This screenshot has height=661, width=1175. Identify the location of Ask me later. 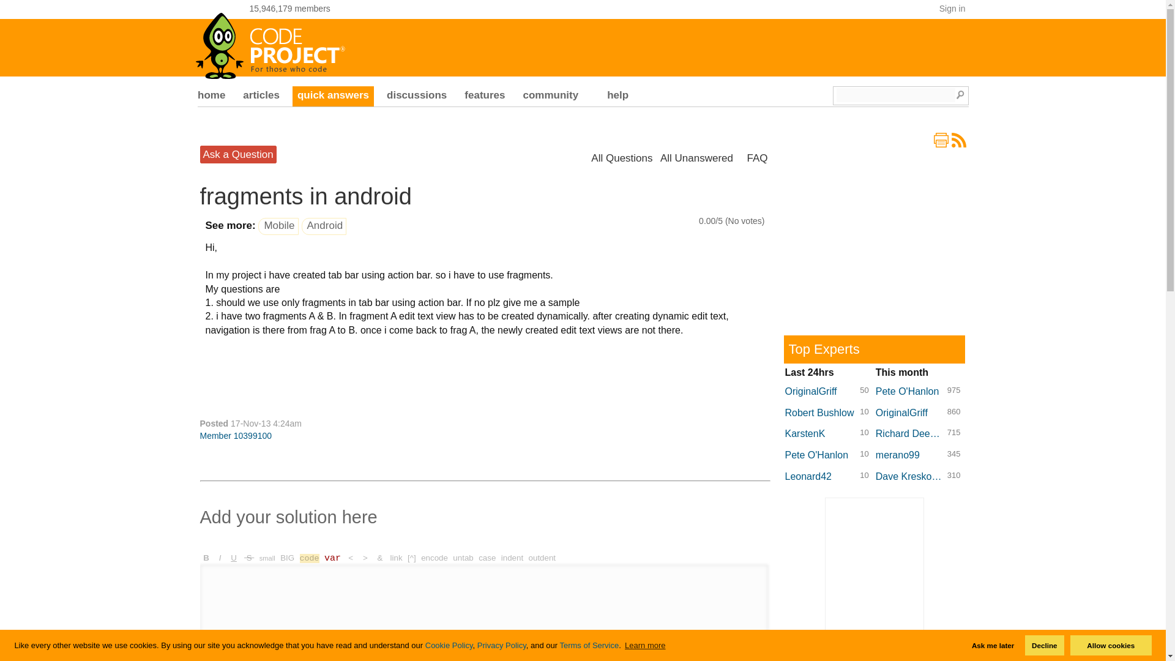
(993, 645).